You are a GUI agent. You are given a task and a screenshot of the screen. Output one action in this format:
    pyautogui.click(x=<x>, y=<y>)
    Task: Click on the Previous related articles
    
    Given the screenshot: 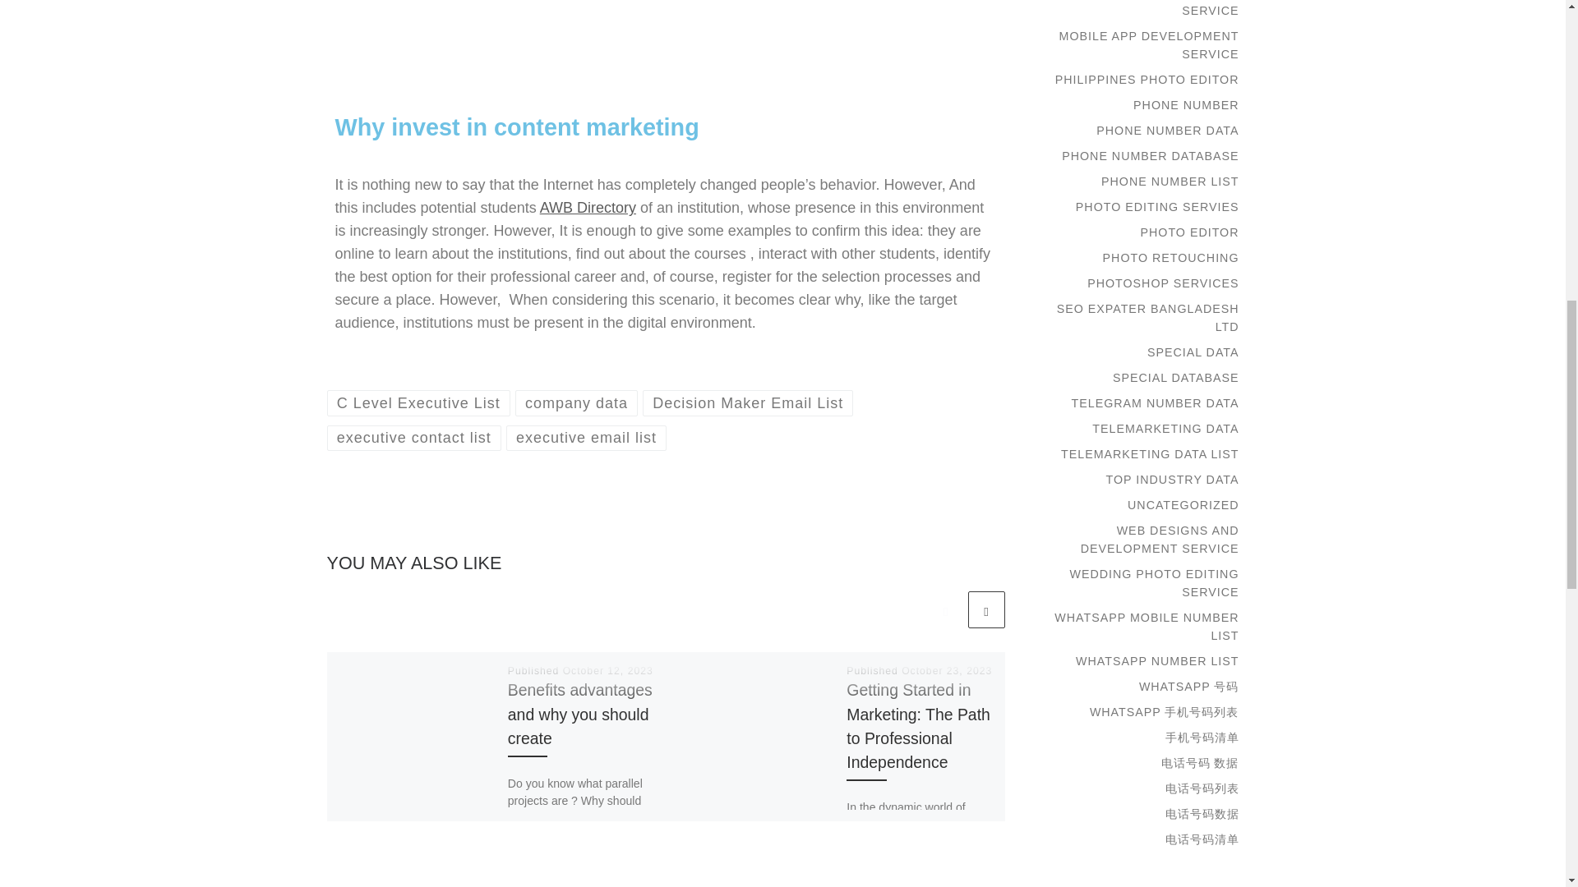 What is the action you would take?
    pyautogui.click(x=945, y=609)
    